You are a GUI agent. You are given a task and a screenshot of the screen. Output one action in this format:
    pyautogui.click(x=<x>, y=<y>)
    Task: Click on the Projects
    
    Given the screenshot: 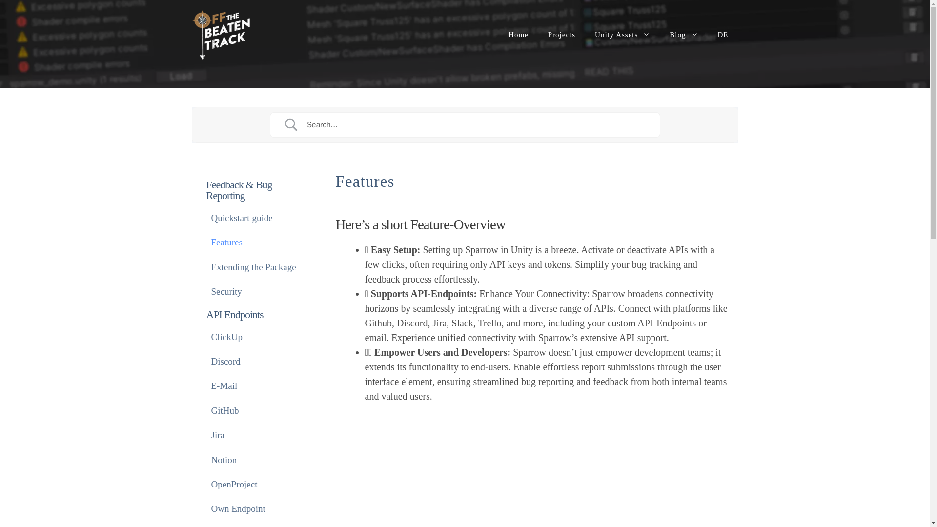 What is the action you would take?
    pyautogui.click(x=561, y=35)
    